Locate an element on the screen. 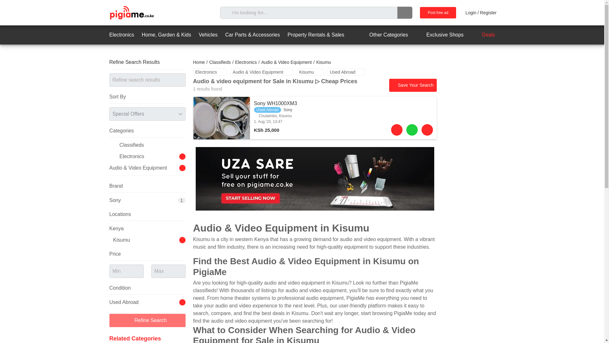 The width and height of the screenshot is (609, 343). Classifieds is located at coordinates (220, 62).